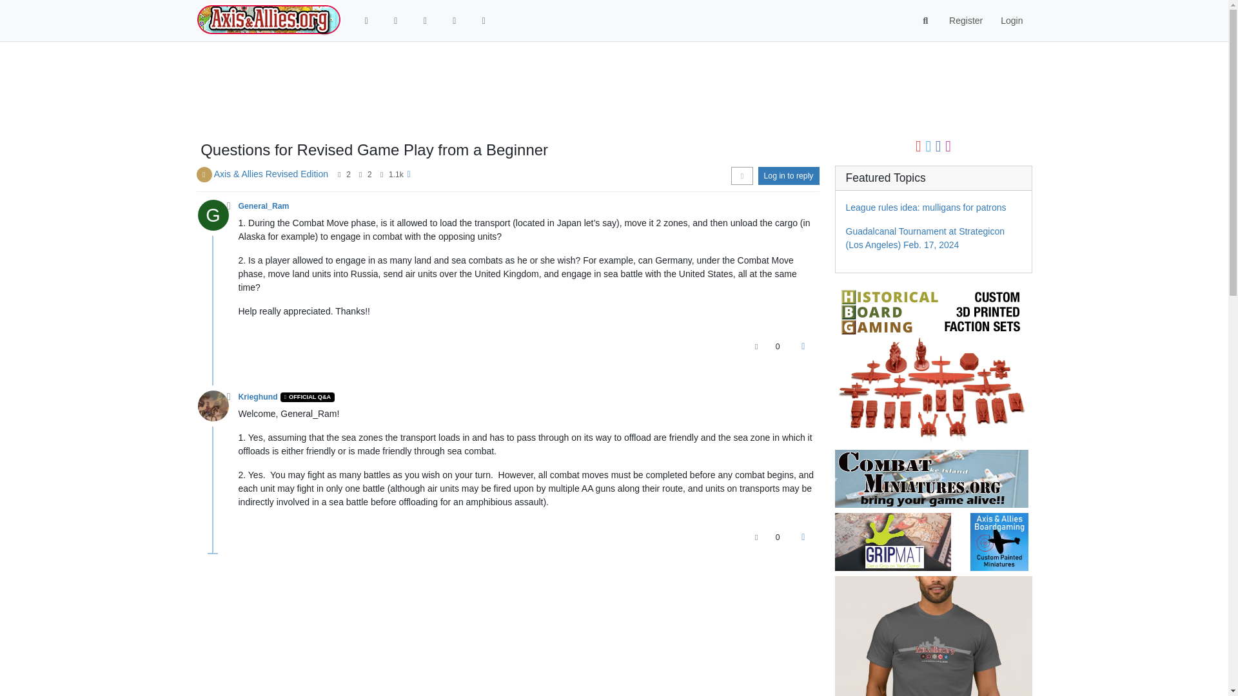 This screenshot has height=696, width=1238. Describe the element at coordinates (396, 174) in the screenshot. I see `1050` at that location.